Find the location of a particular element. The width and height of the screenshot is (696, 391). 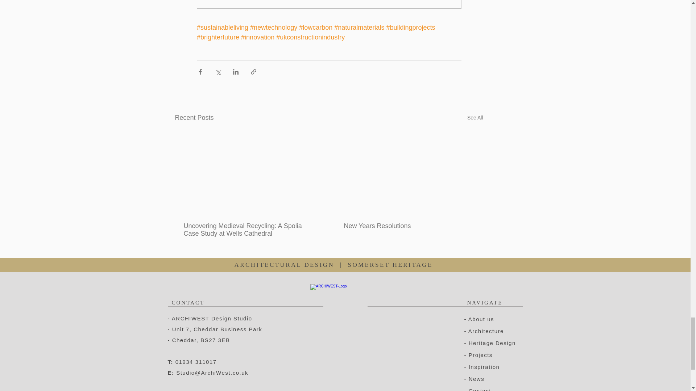

See All is located at coordinates (475, 118).